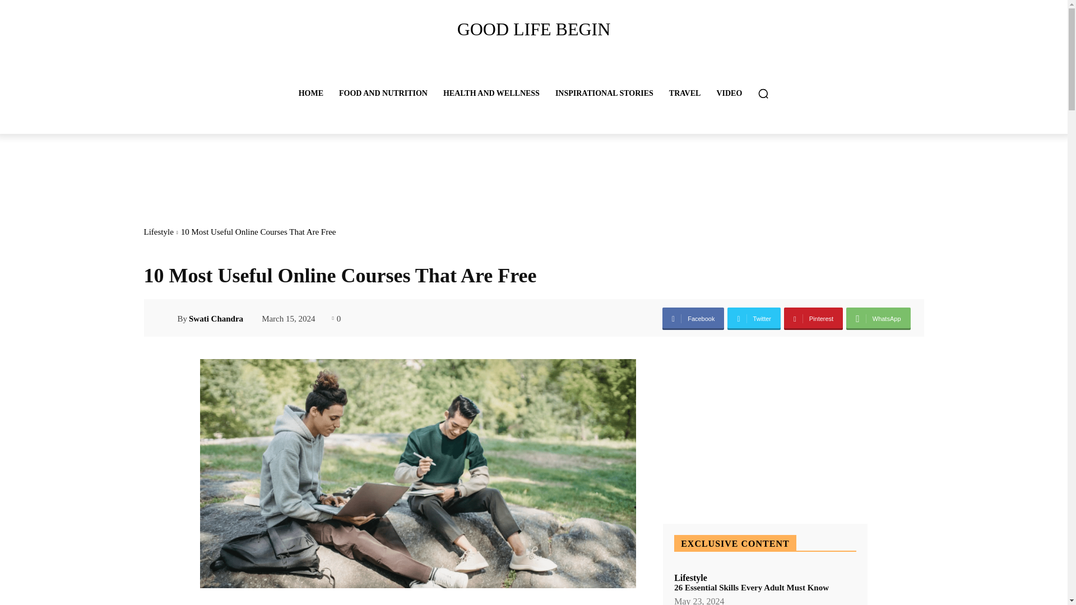  Describe the element at coordinates (491, 93) in the screenshot. I see `HEALTH AND WELLNESS` at that location.